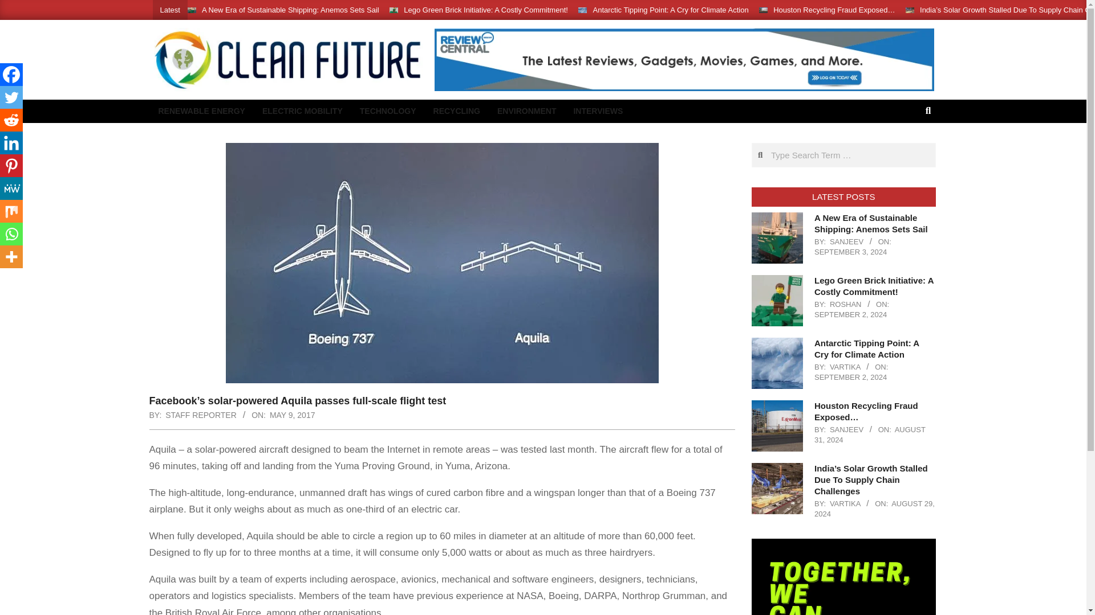 This screenshot has height=615, width=1095. Describe the element at coordinates (846, 241) in the screenshot. I see `Posts by Sanjeev` at that location.